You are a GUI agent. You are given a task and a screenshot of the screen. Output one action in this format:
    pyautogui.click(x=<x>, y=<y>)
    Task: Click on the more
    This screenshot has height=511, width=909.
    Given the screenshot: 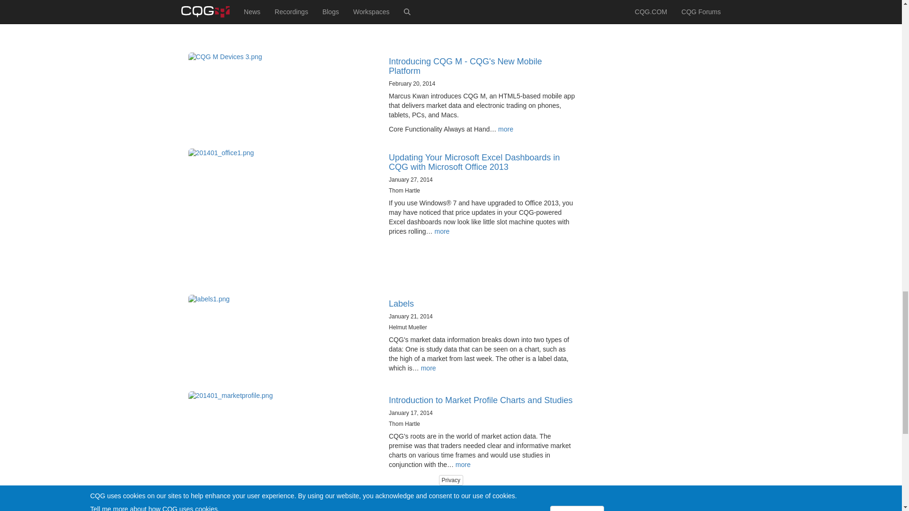 What is the action you would take?
    pyautogui.click(x=428, y=368)
    